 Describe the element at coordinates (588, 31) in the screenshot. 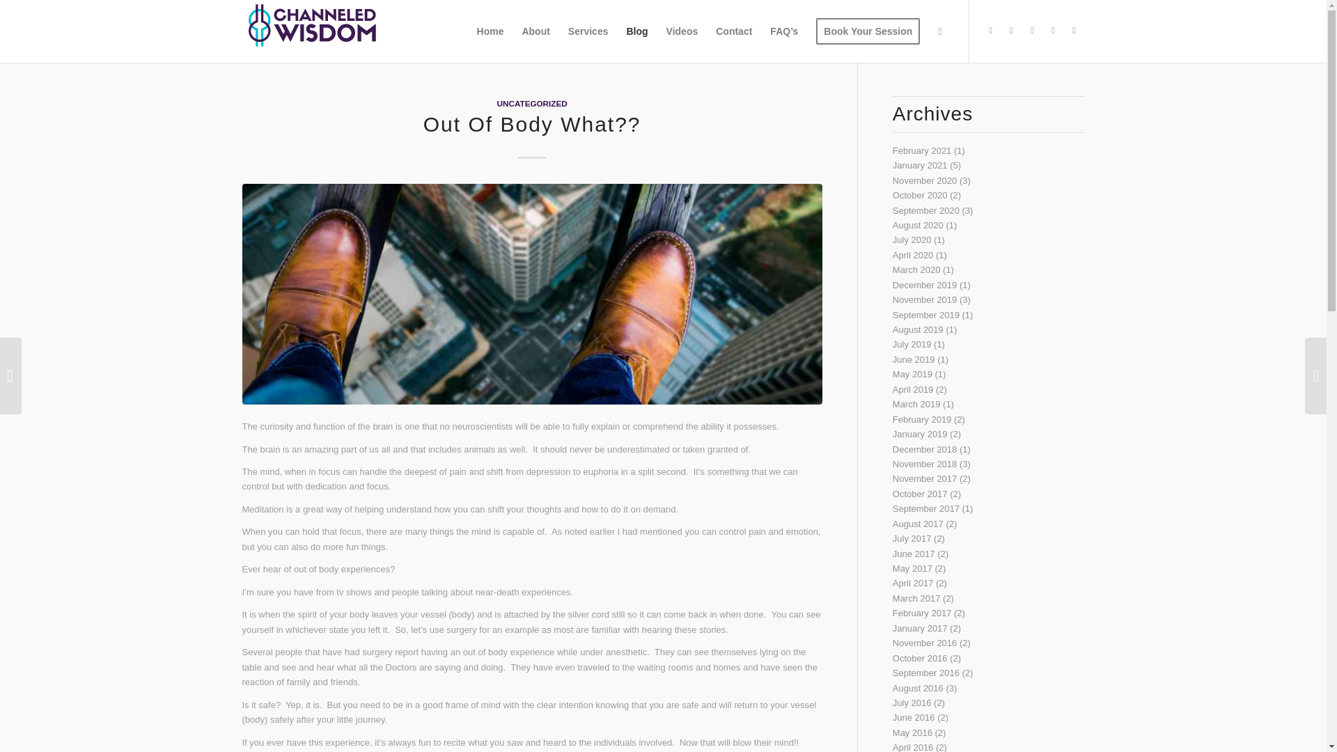

I see `Services` at that location.